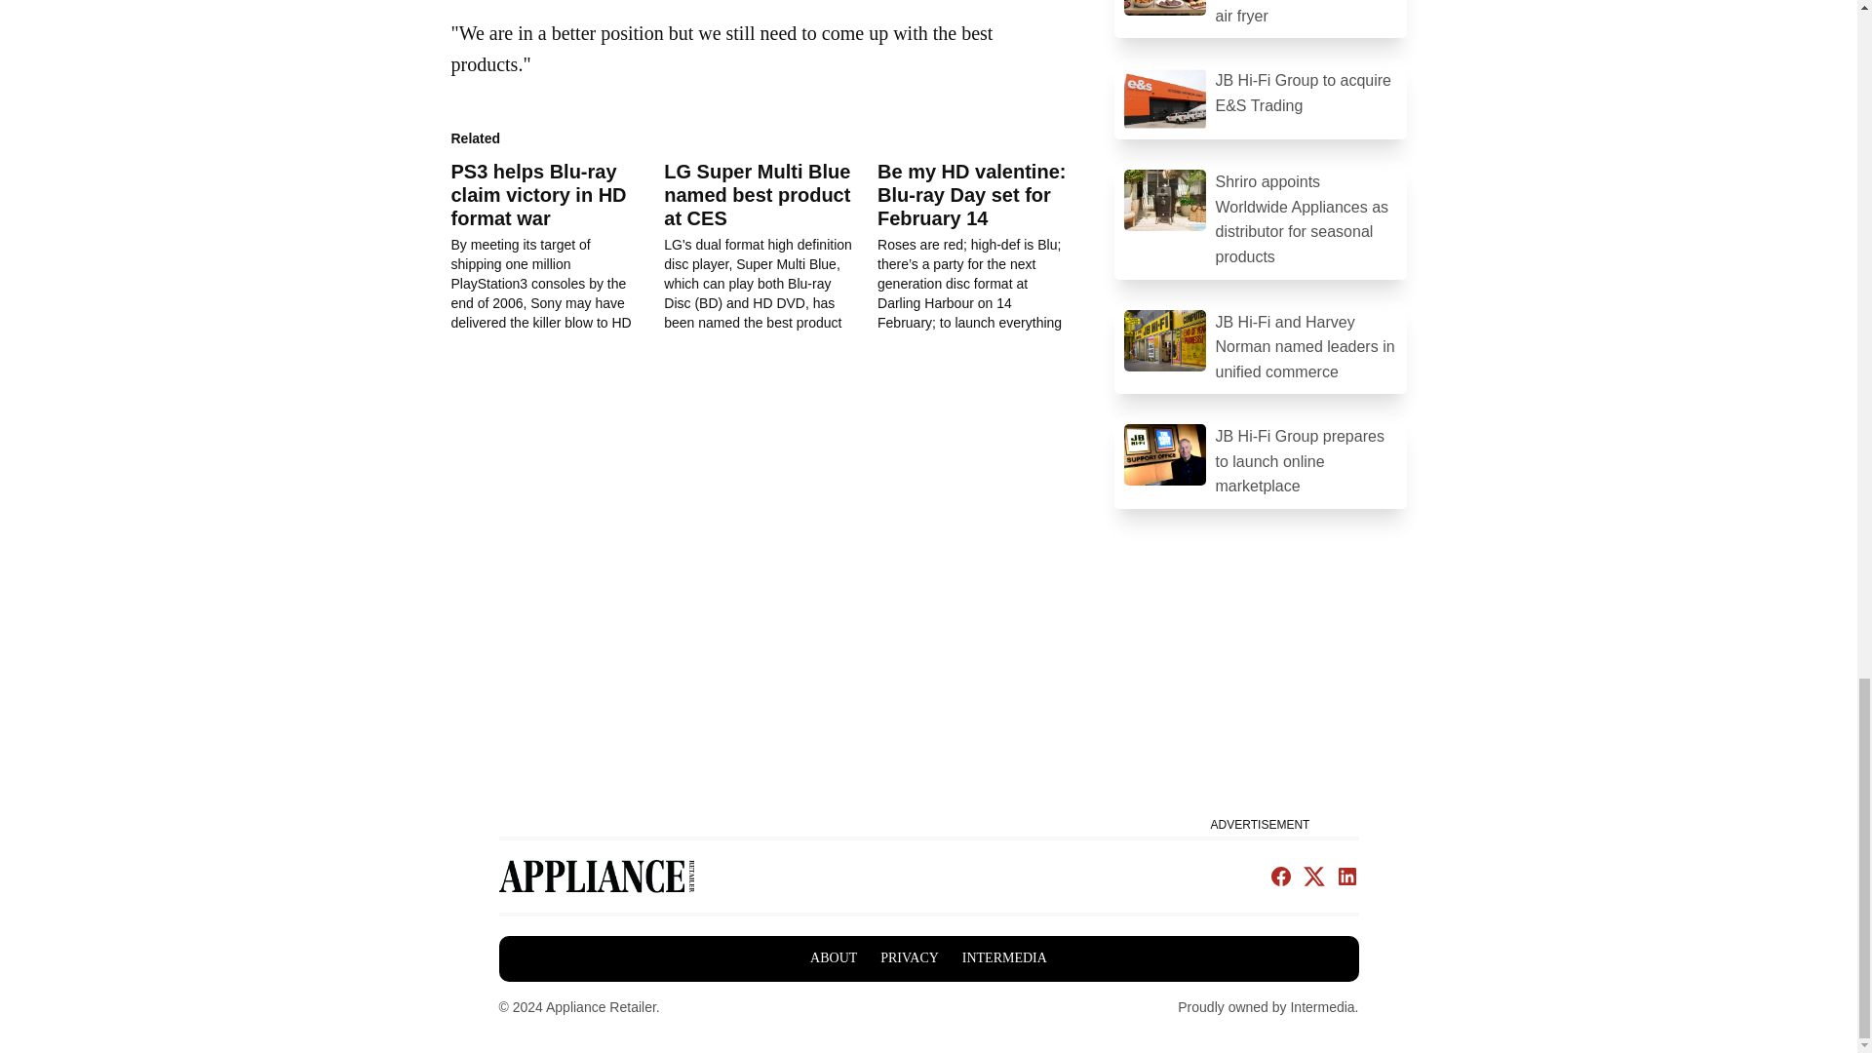 This screenshot has width=1872, height=1053. Describe the element at coordinates (1260, 347) in the screenshot. I see `JB Hi-Fi and Harvey Norman named leaders in unified commerce` at that location.